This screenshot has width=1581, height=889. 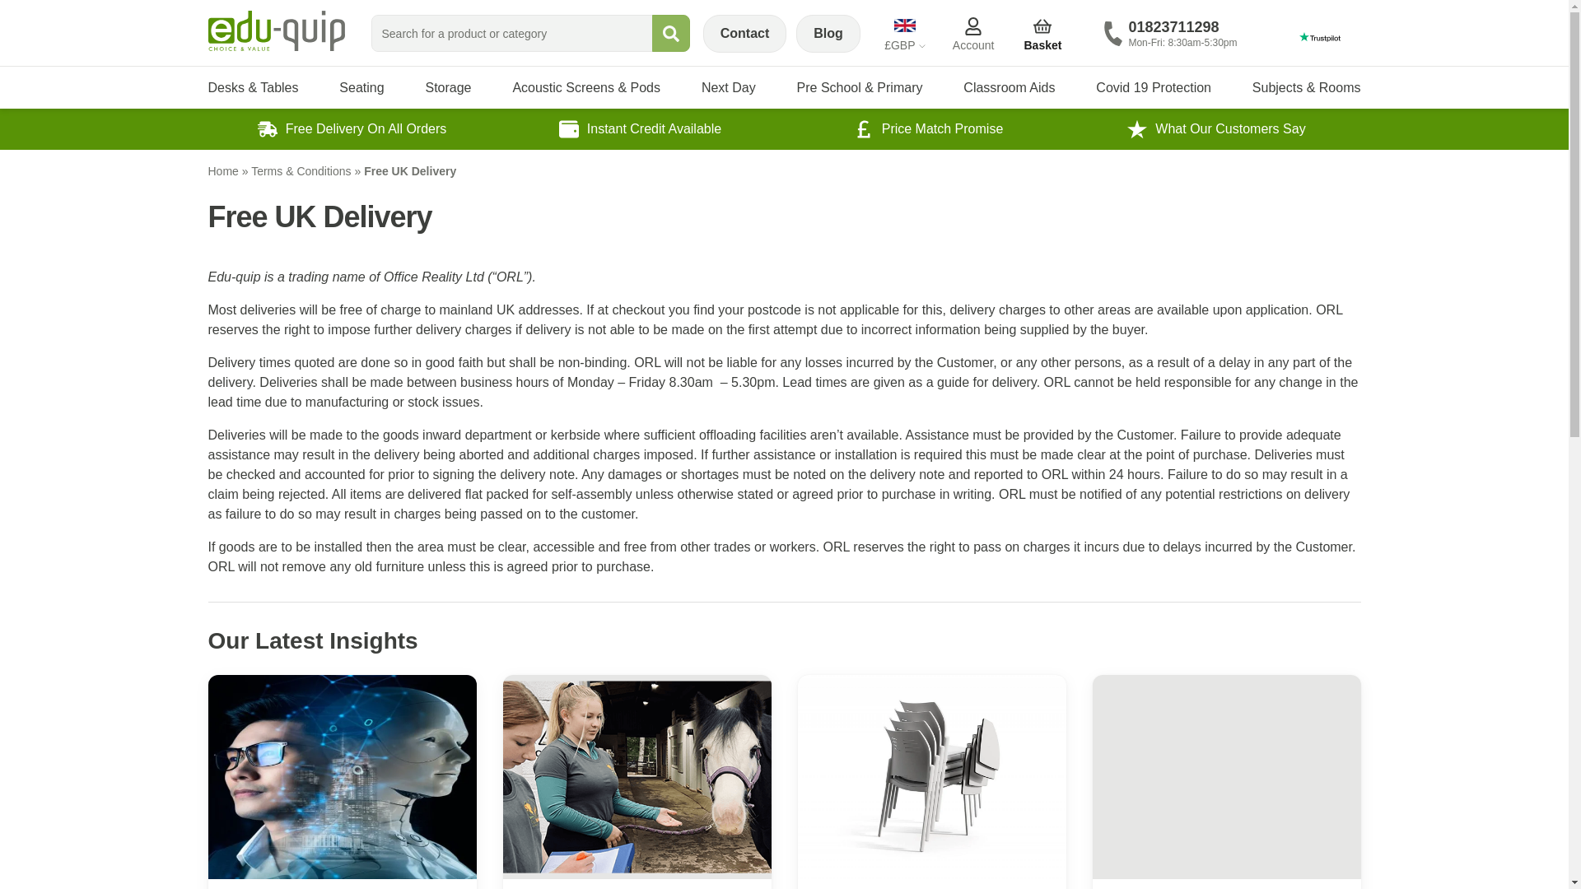 I want to click on Blog, so click(x=828, y=33).